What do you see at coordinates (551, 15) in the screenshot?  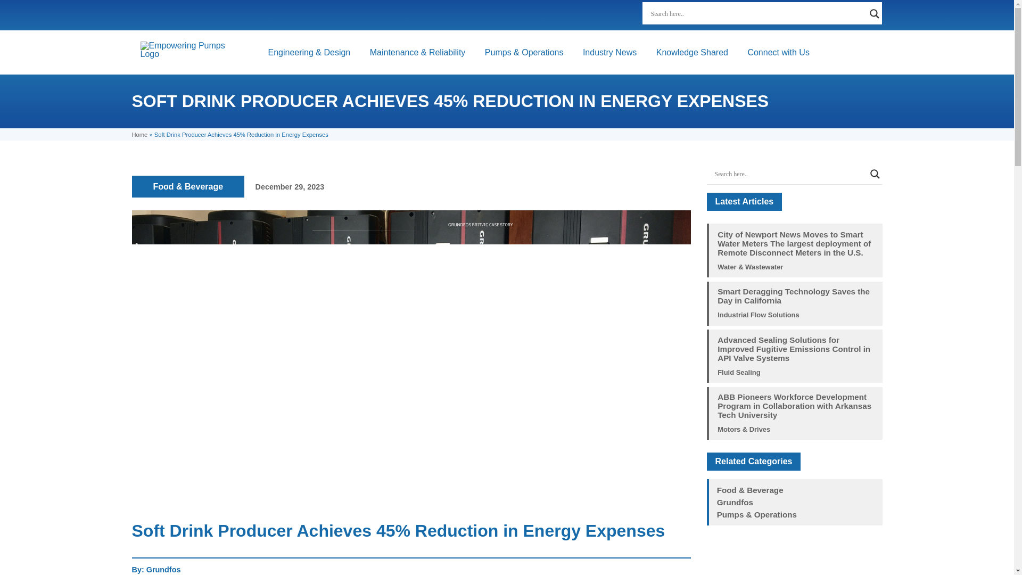 I see `YouTube` at bounding box center [551, 15].